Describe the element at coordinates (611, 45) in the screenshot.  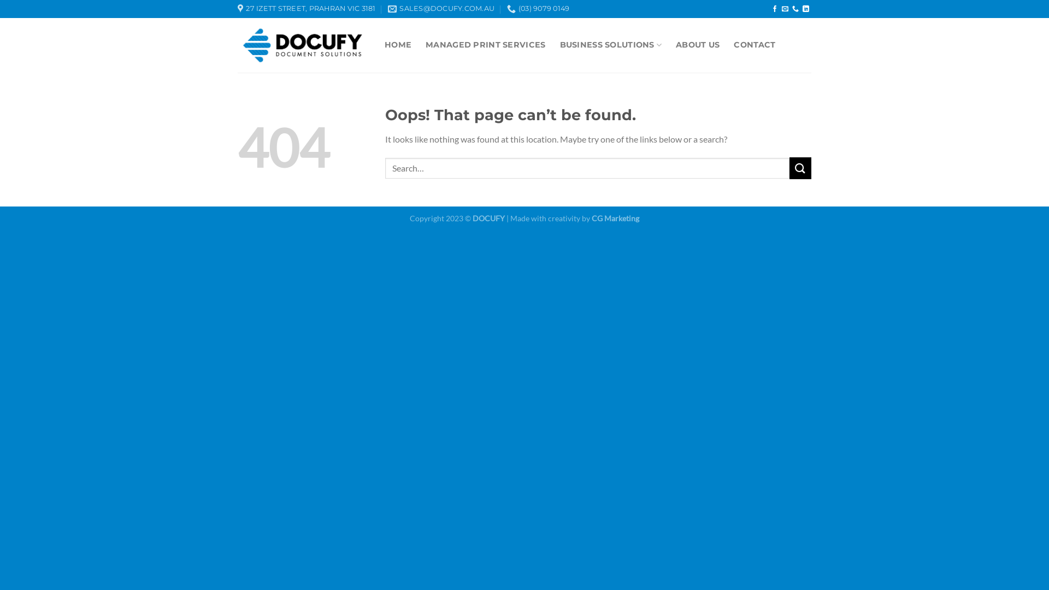
I see `BUSINESS SOLUTIONS` at that location.